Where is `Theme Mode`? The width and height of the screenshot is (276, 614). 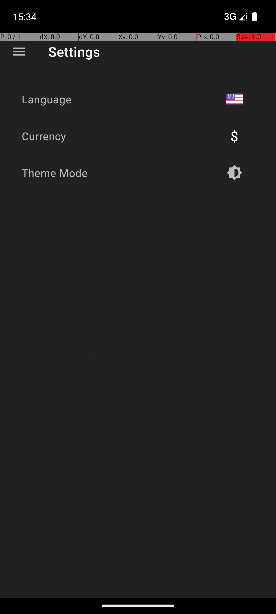 Theme Mode is located at coordinates (55, 173).